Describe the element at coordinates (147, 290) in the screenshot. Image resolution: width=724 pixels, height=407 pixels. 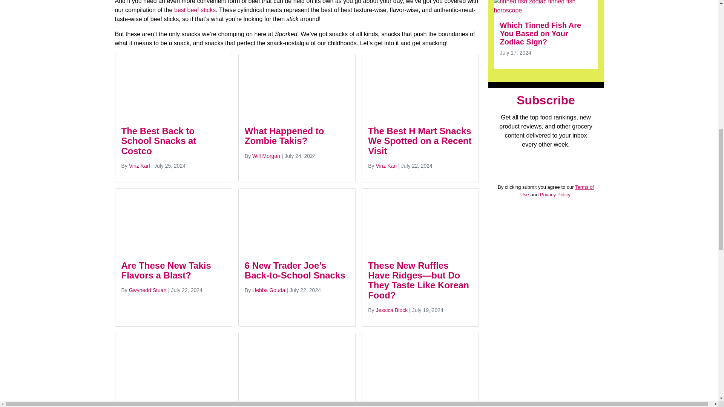
I see `Posts by Gwynedd Stuart` at that location.